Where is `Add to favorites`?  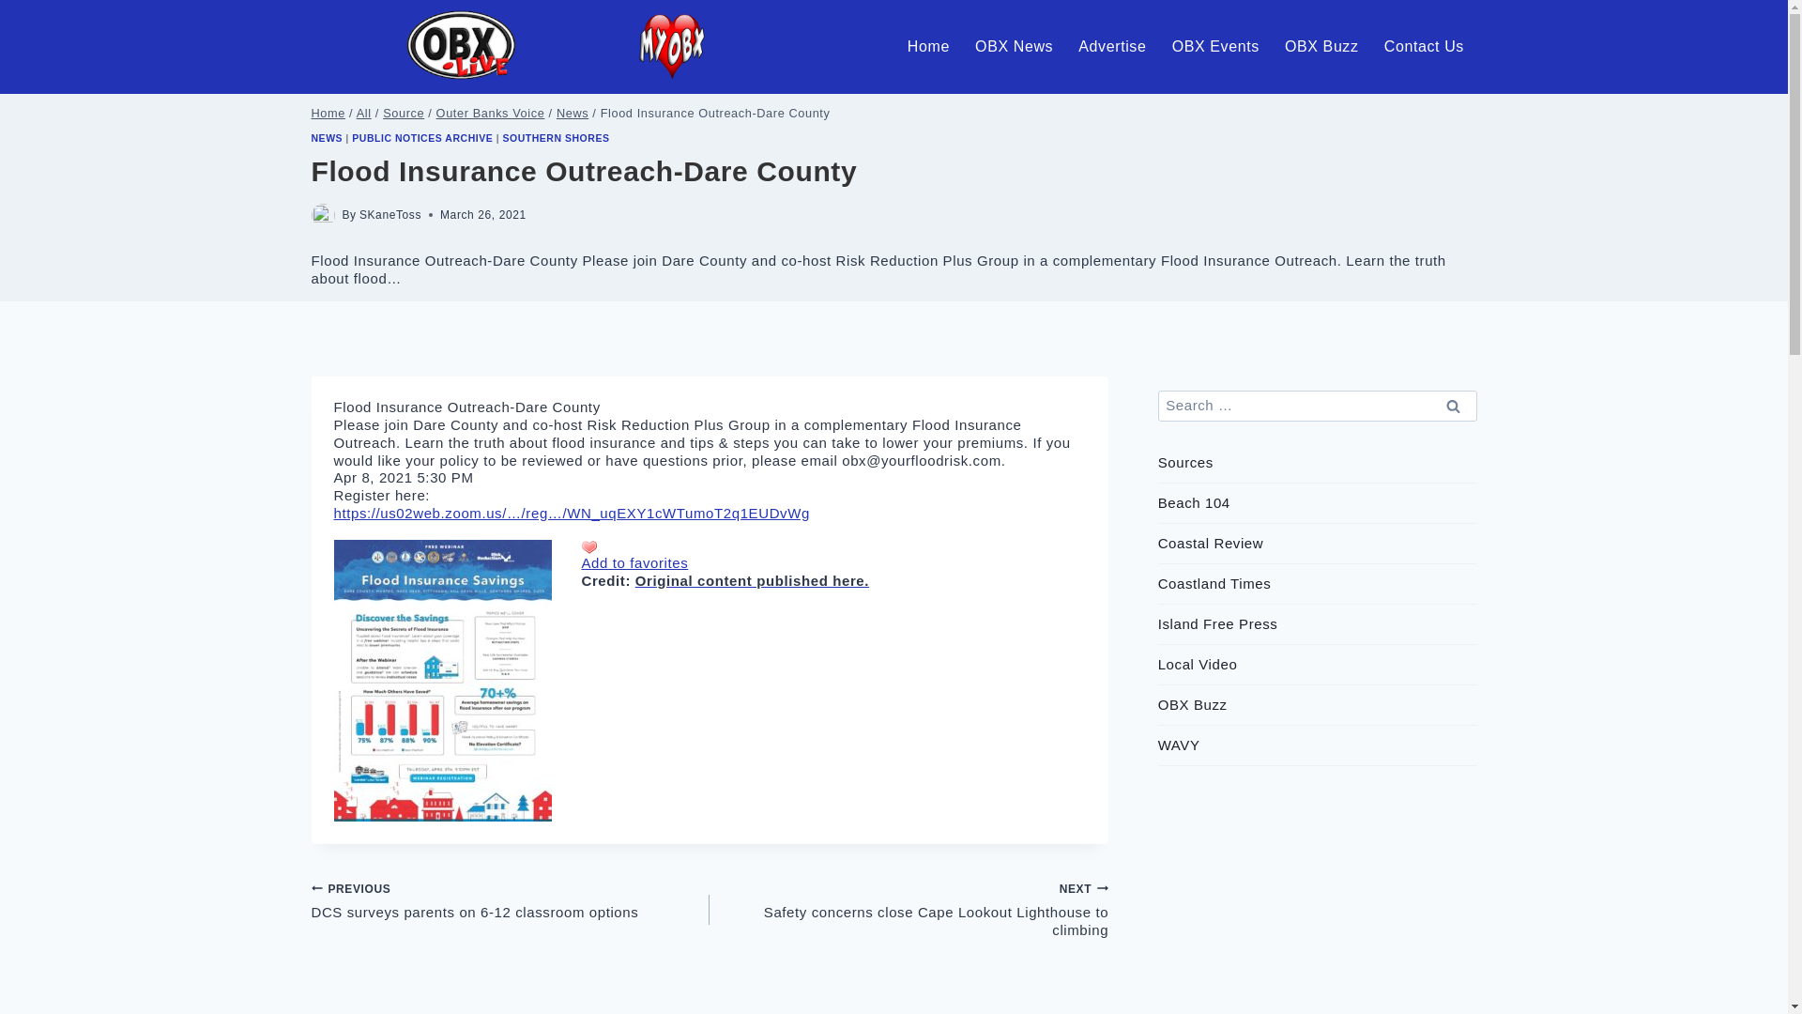 Add to favorites is located at coordinates (634, 562).